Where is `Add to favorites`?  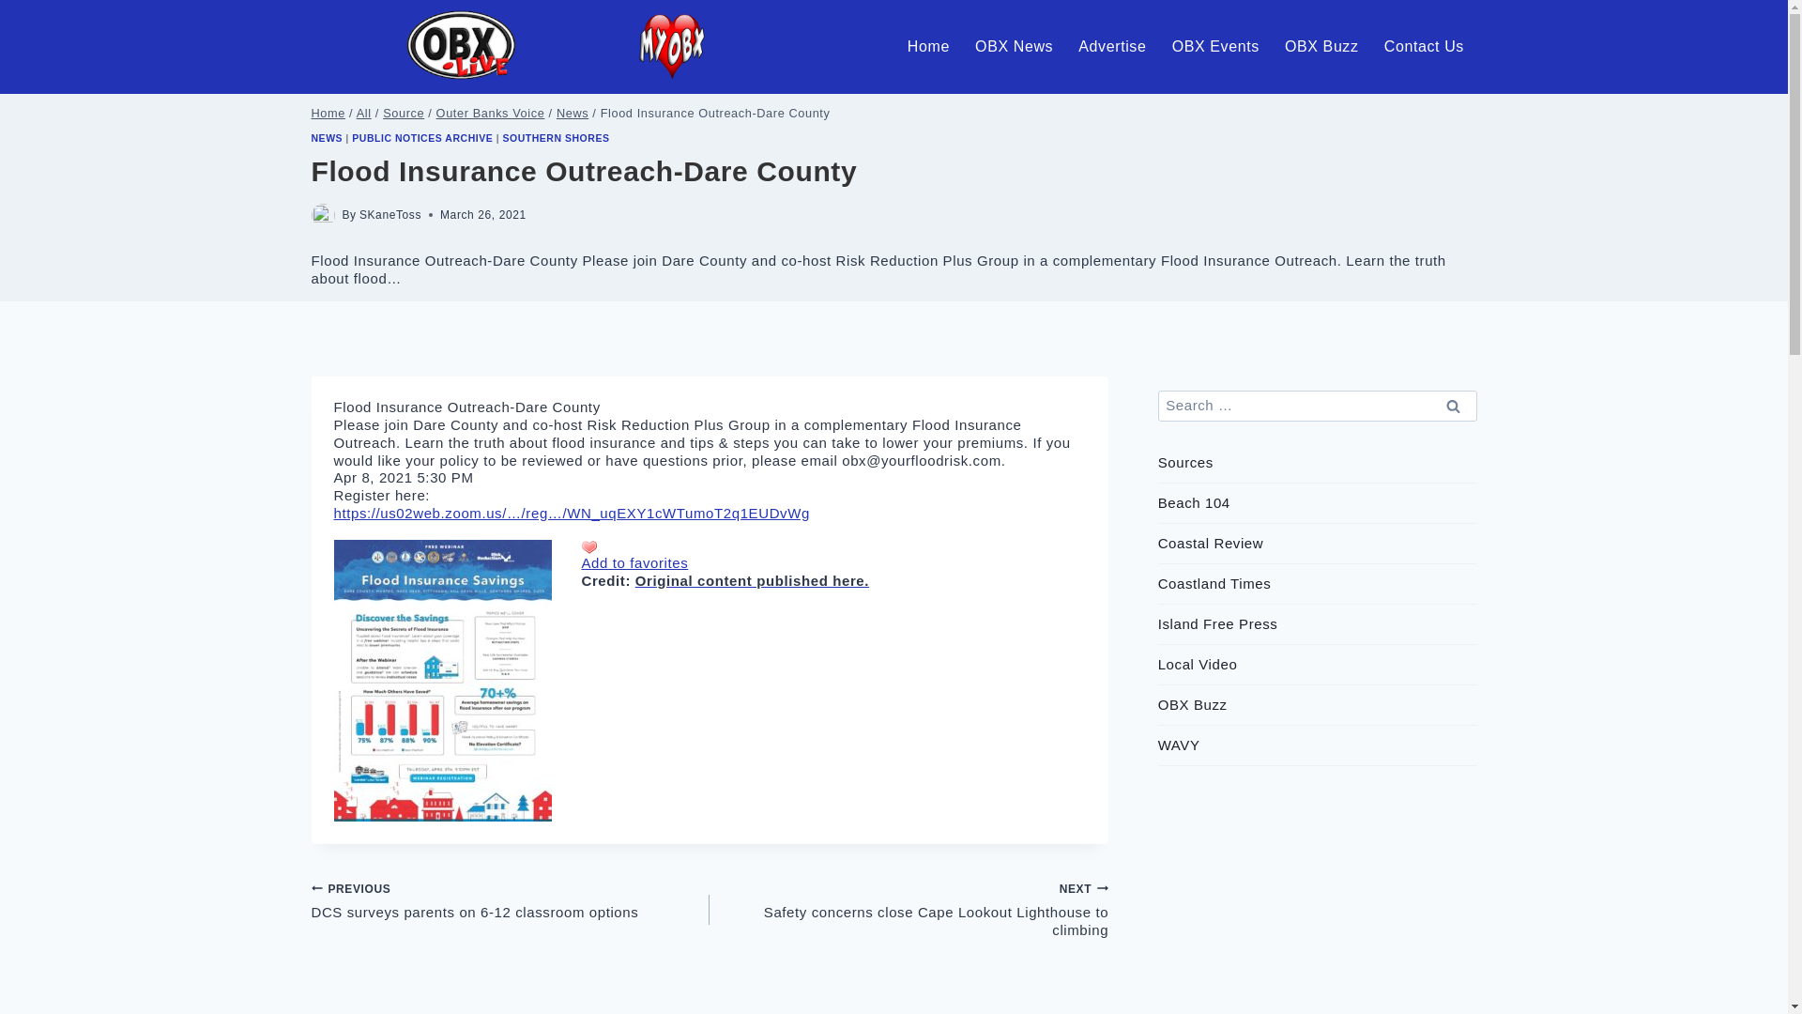 Add to favorites is located at coordinates (634, 562).